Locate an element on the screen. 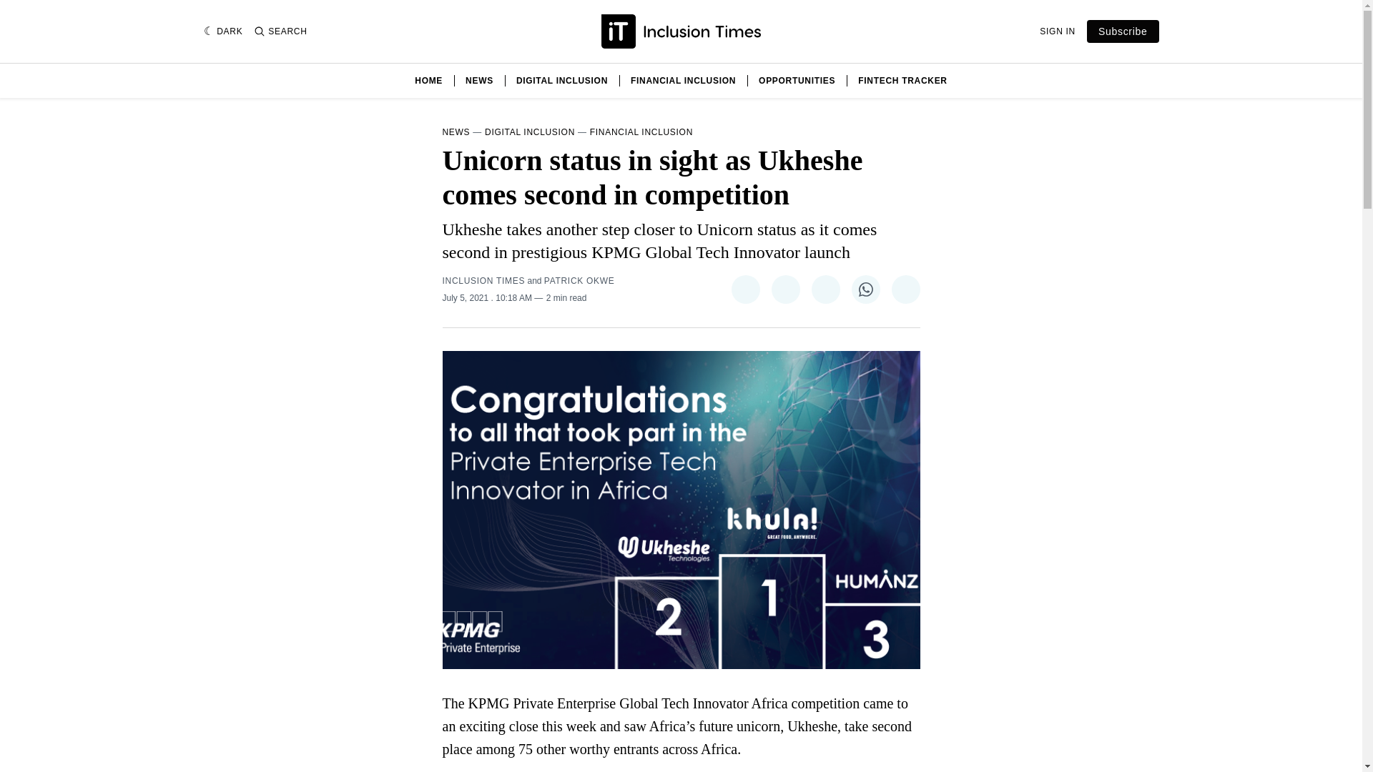 This screenshot has width=1373, height=772. Share on LinkedIn is located at coordinates (825, 289).